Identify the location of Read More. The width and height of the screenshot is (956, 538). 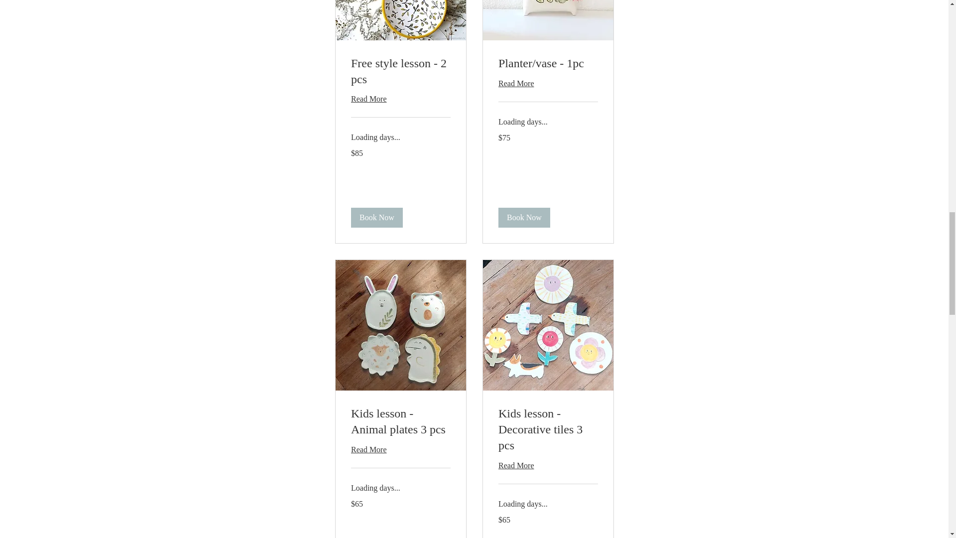
(548, 83).